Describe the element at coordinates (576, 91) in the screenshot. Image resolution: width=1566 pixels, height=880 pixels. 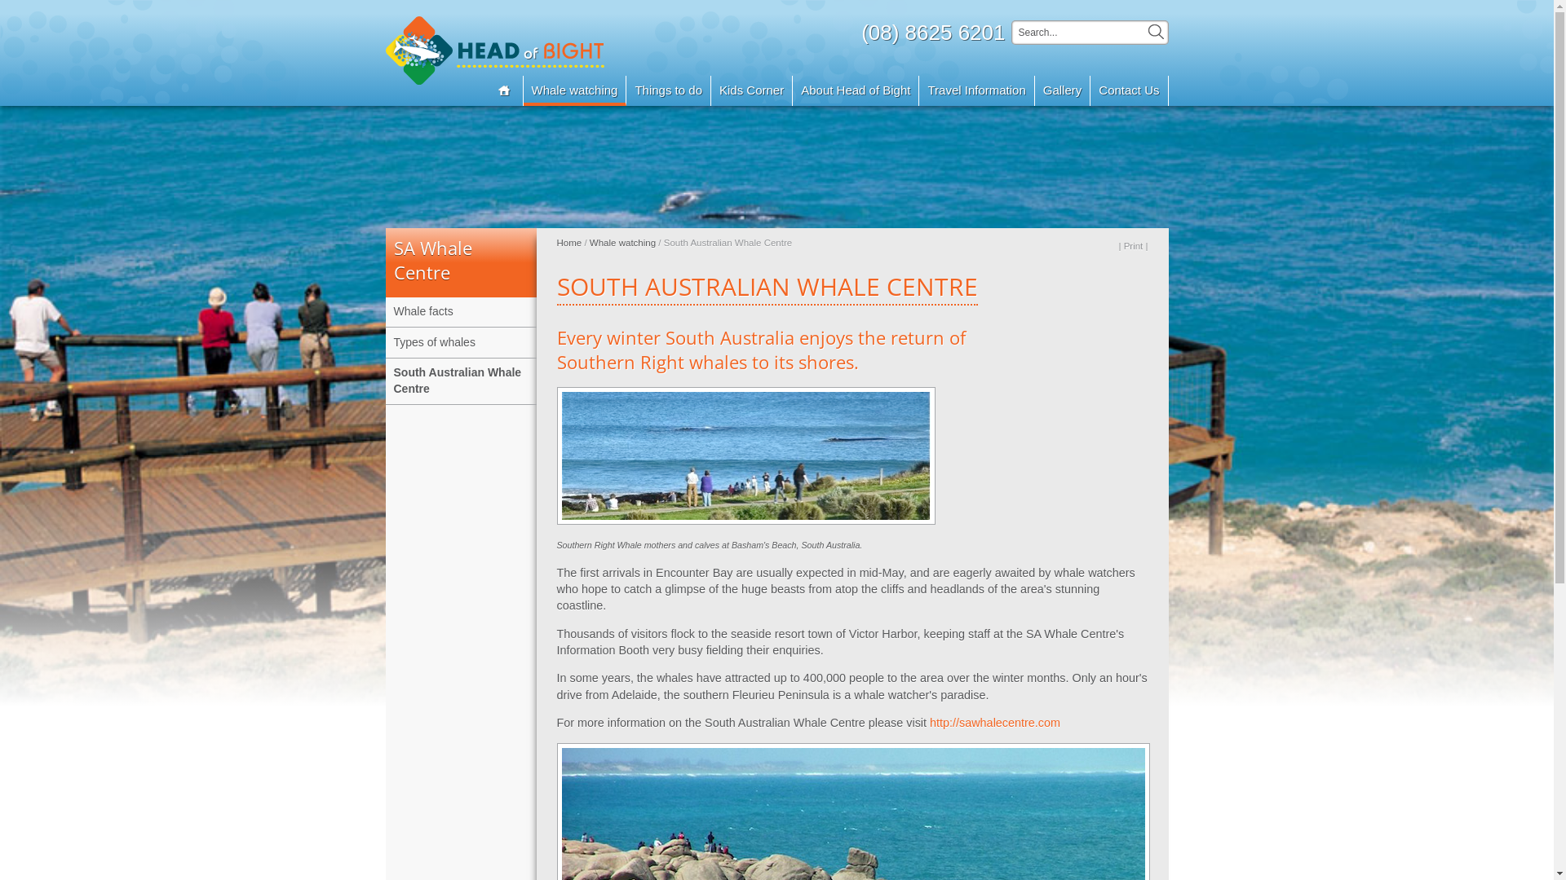
I see `Whale watching` at that location.